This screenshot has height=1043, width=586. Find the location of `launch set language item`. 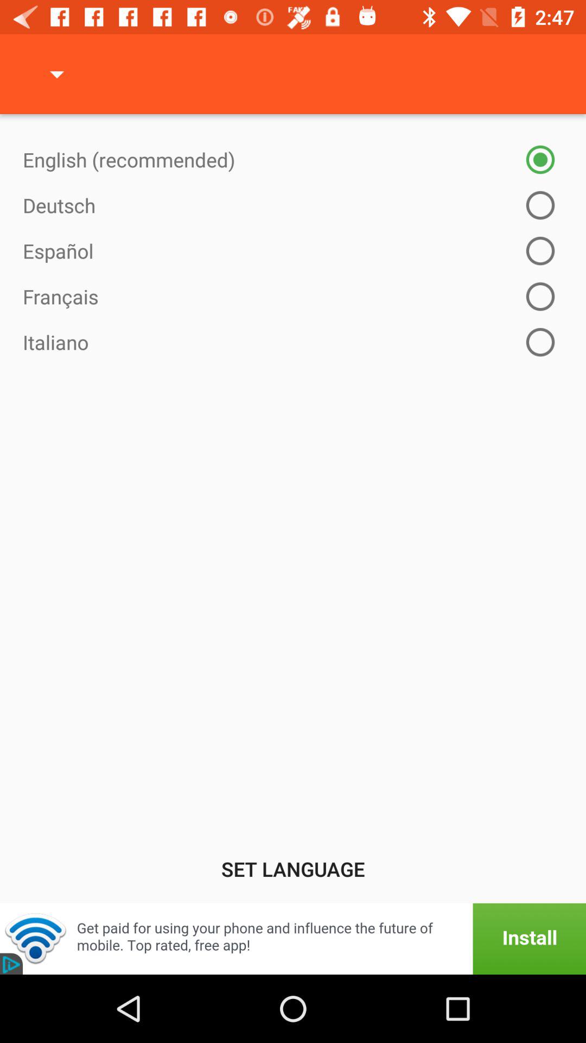

launch set language item is located at coordinates (293, 869).